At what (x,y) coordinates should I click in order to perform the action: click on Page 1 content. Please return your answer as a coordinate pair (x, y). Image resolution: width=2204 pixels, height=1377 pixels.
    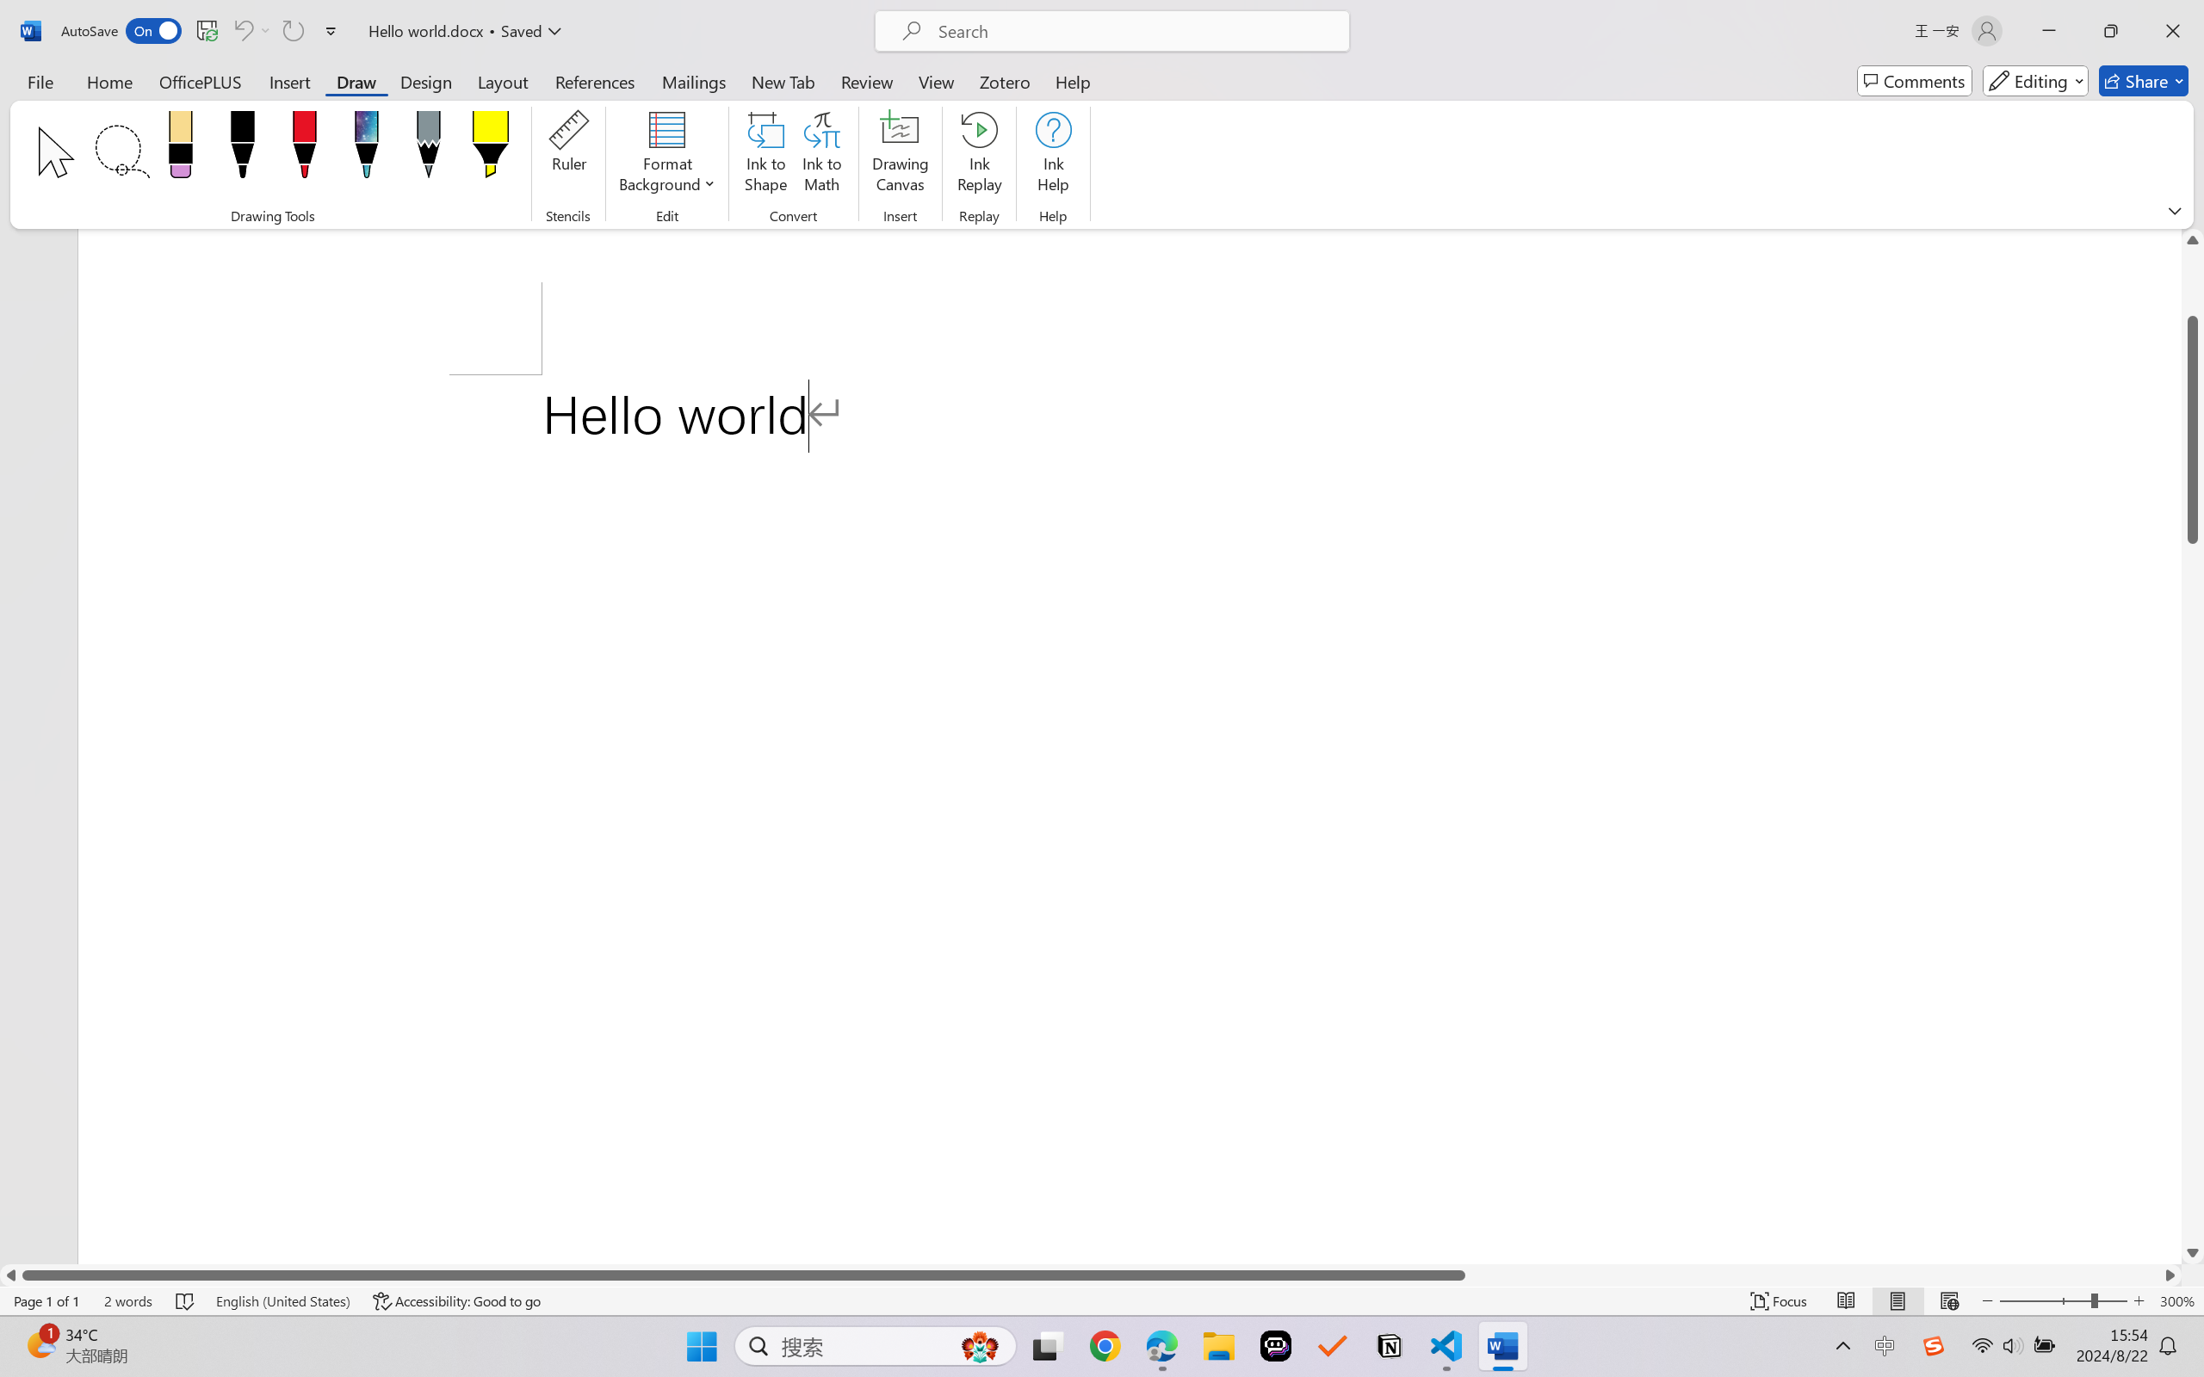
    Looking at the image, I should click on (1130, 819).